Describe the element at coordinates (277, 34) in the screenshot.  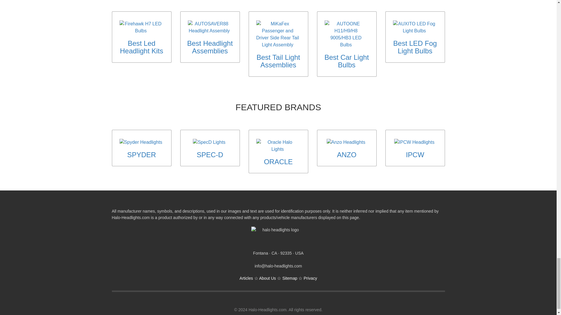
I see `MiKaFex Passenger and Driver Side Rear Tail Light Assembly` at that location.